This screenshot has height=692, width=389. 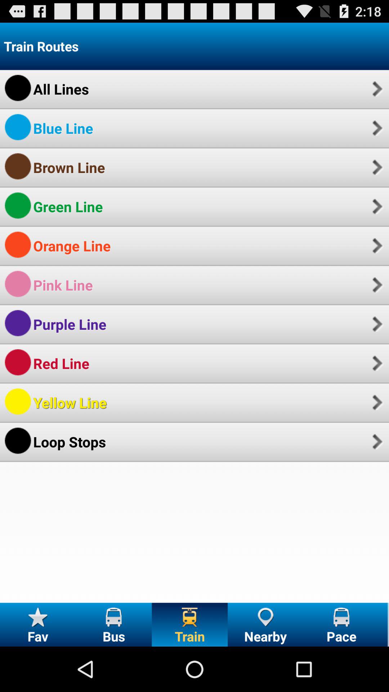 What do you see at coordinates (70, 324) in the screenshot?
I see `turn off purple line` at bounding box center [70, 324].